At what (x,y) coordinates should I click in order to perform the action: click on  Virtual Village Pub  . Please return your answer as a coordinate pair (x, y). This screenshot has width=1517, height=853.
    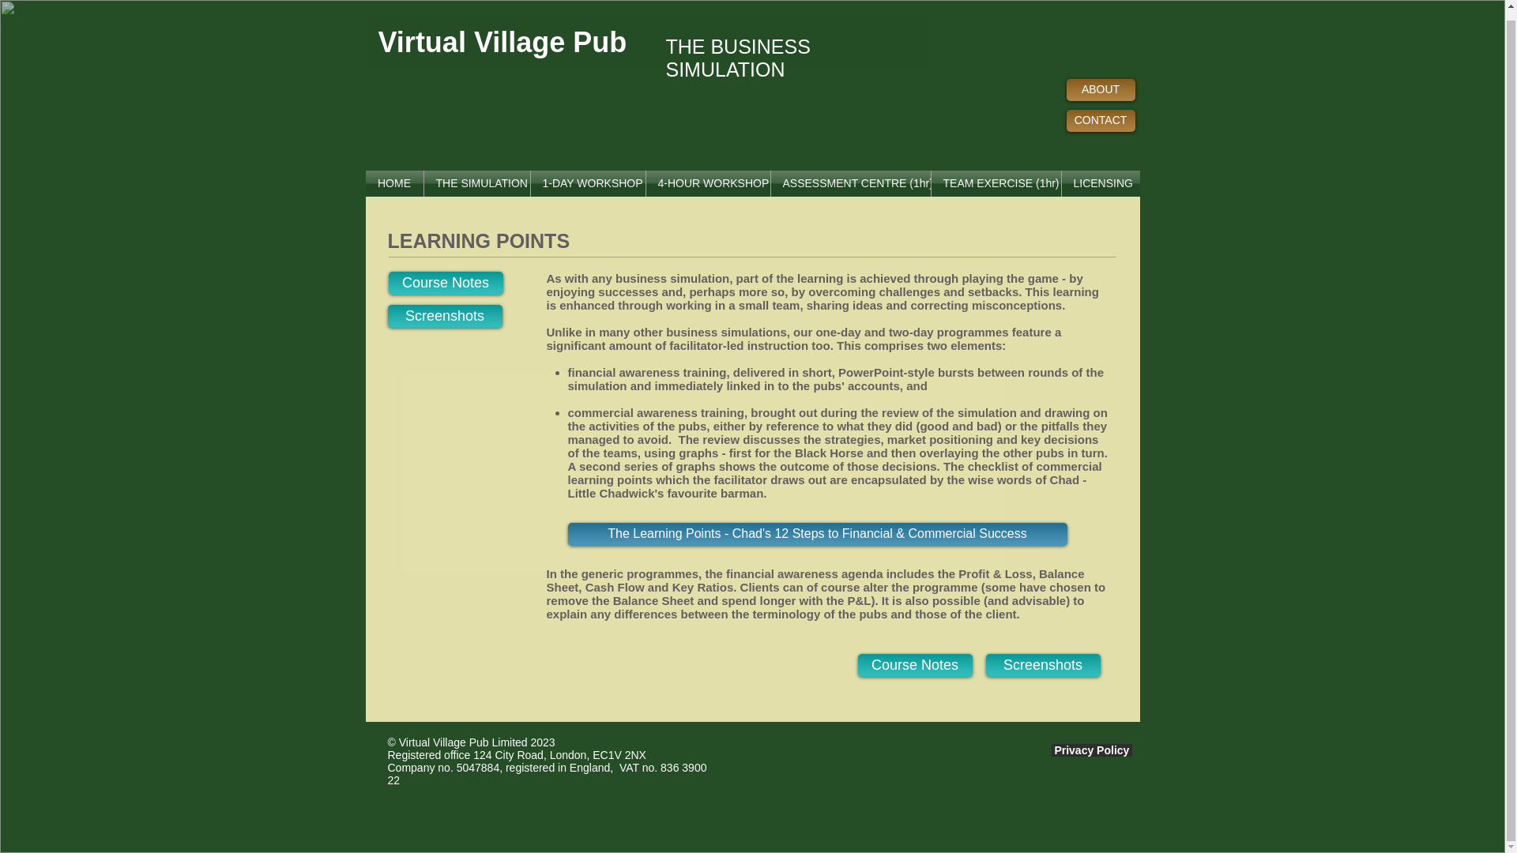
    Looking at the image, I should click on (506, 43).